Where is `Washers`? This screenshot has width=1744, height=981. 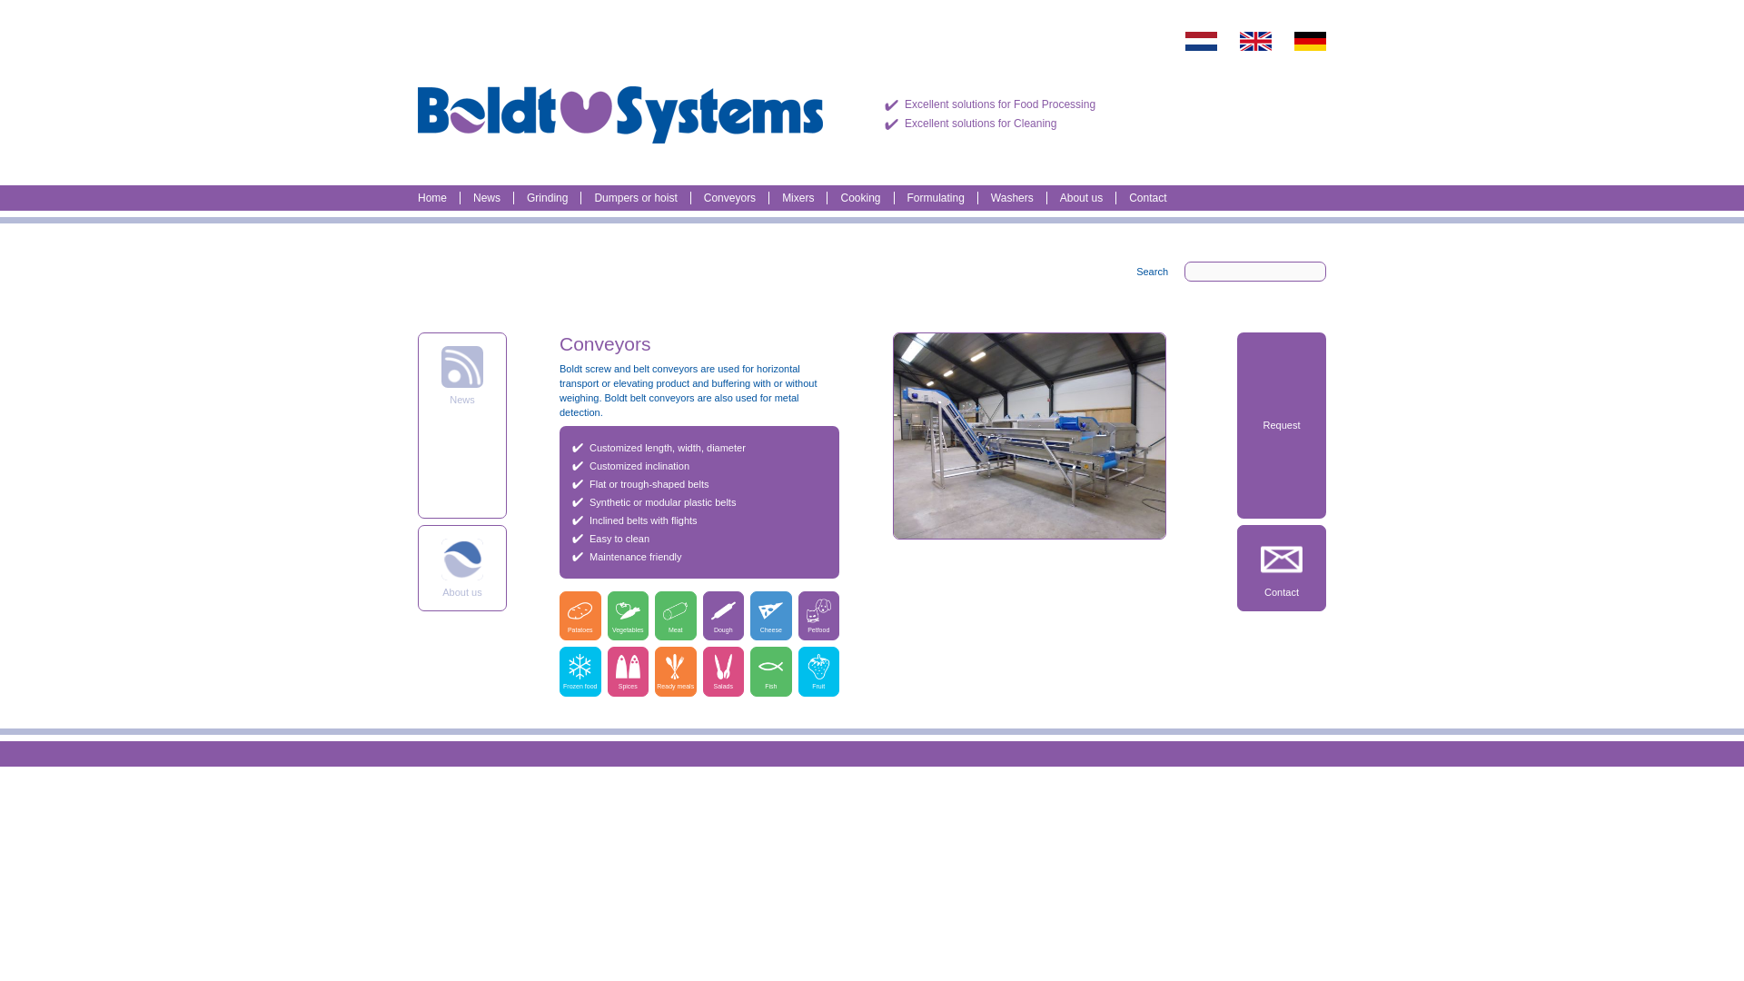
Washers is located at coordinates (1012, 197).